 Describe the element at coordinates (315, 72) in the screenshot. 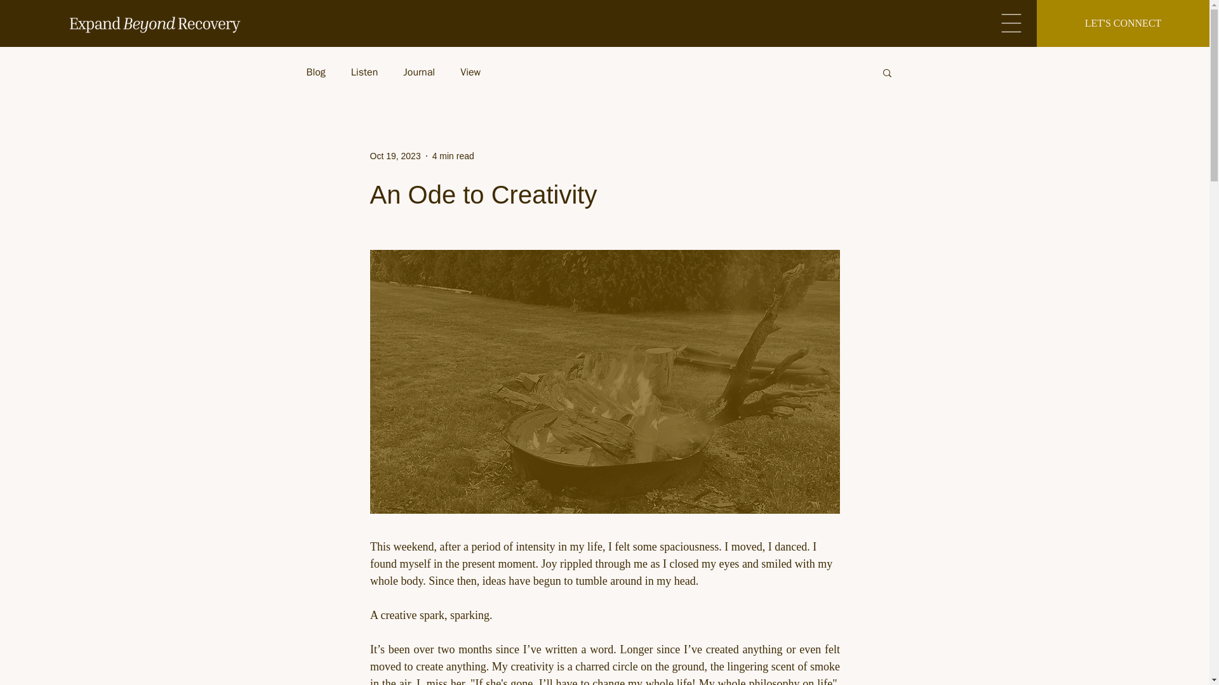

I see `Blog` at that location.